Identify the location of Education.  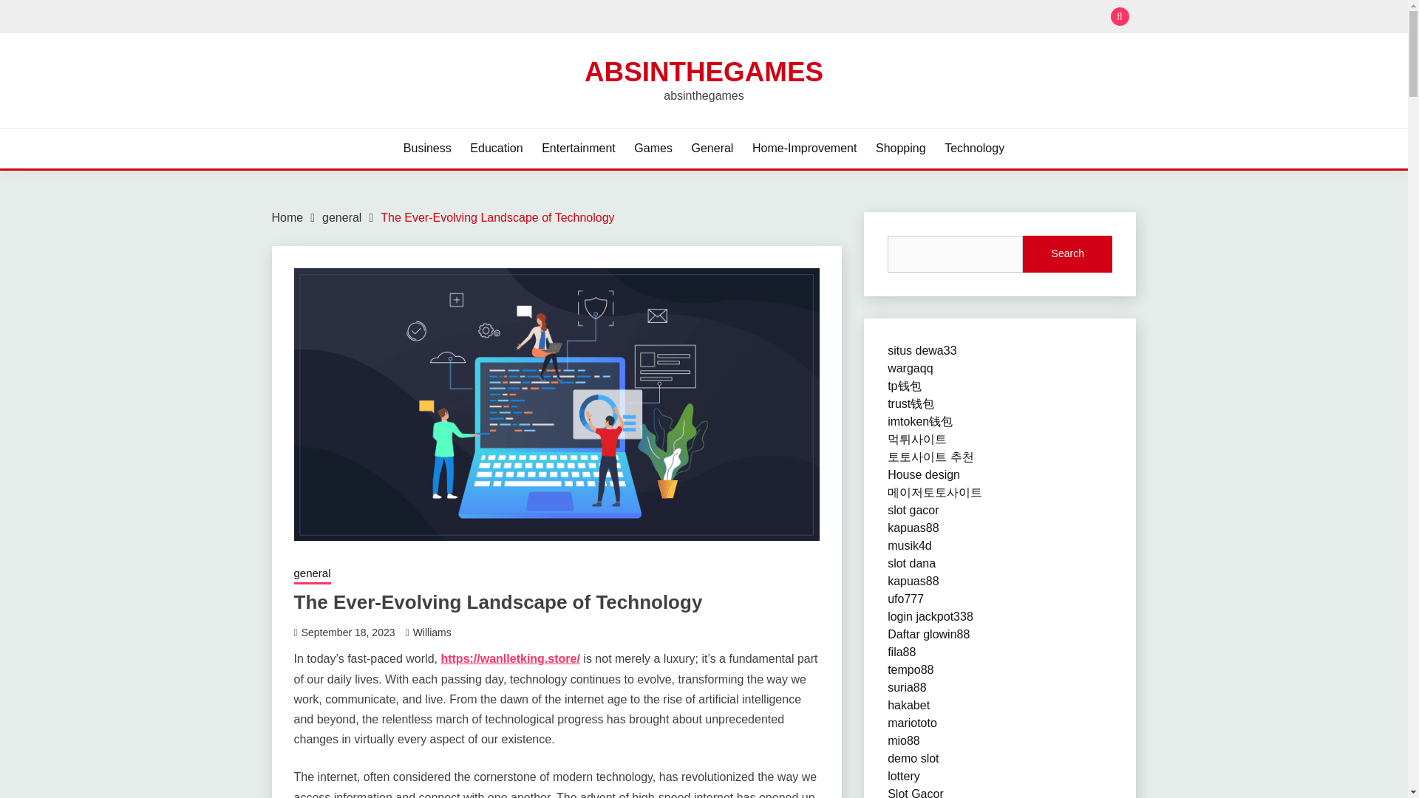
(495, 148).